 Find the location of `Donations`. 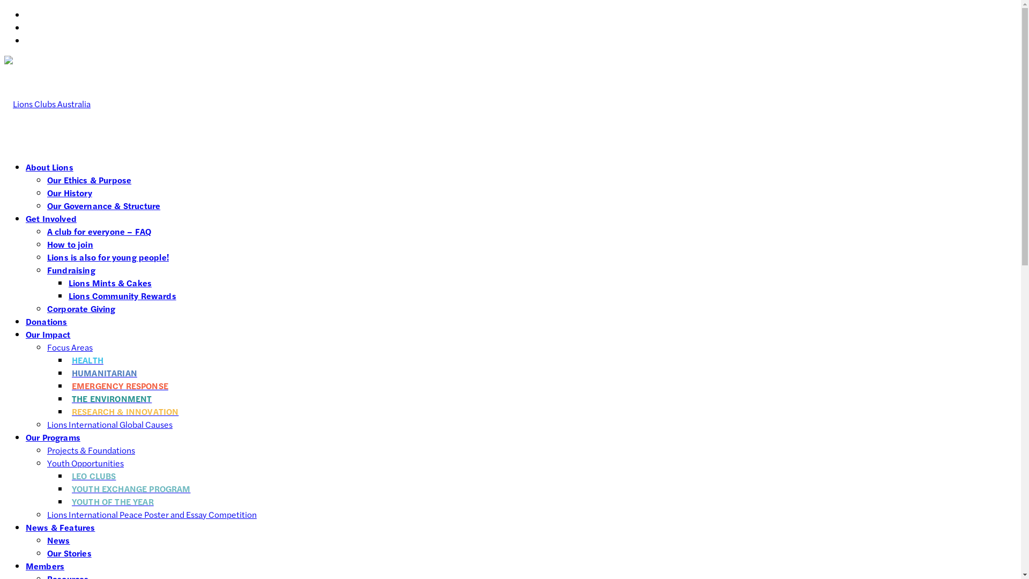

Donations is located at coordinates (46, 322).